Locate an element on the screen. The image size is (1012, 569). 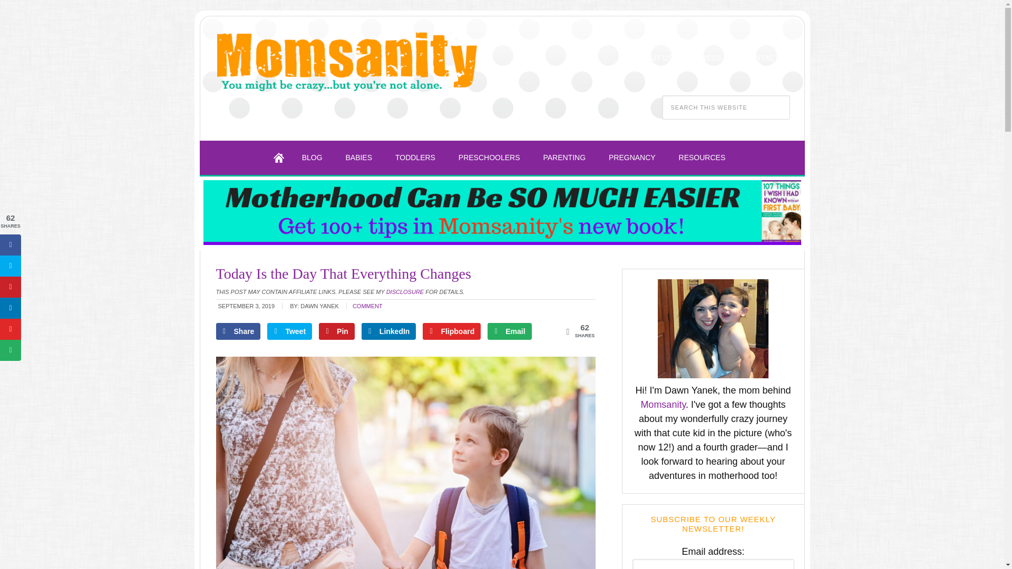
ABOUT US is located at coordinates (654, 58).